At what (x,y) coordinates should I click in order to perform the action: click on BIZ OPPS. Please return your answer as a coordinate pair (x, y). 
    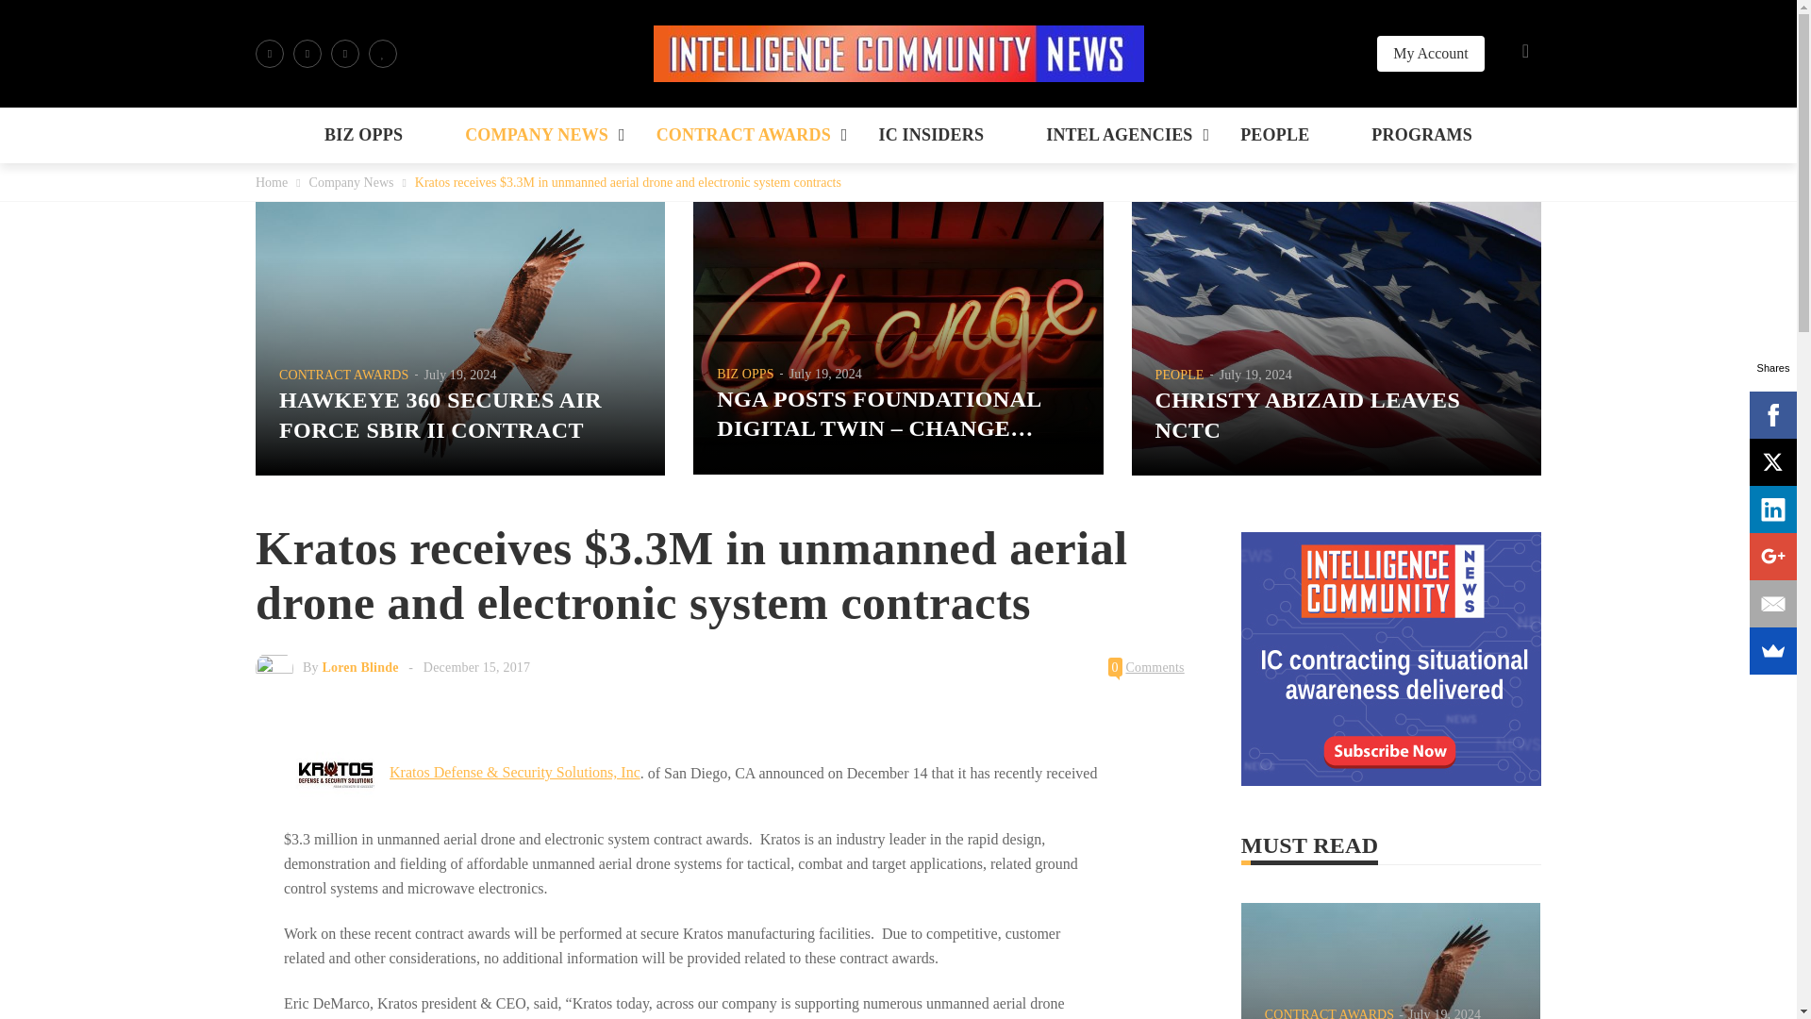
    Looking at the image, I should click on (364, 135).